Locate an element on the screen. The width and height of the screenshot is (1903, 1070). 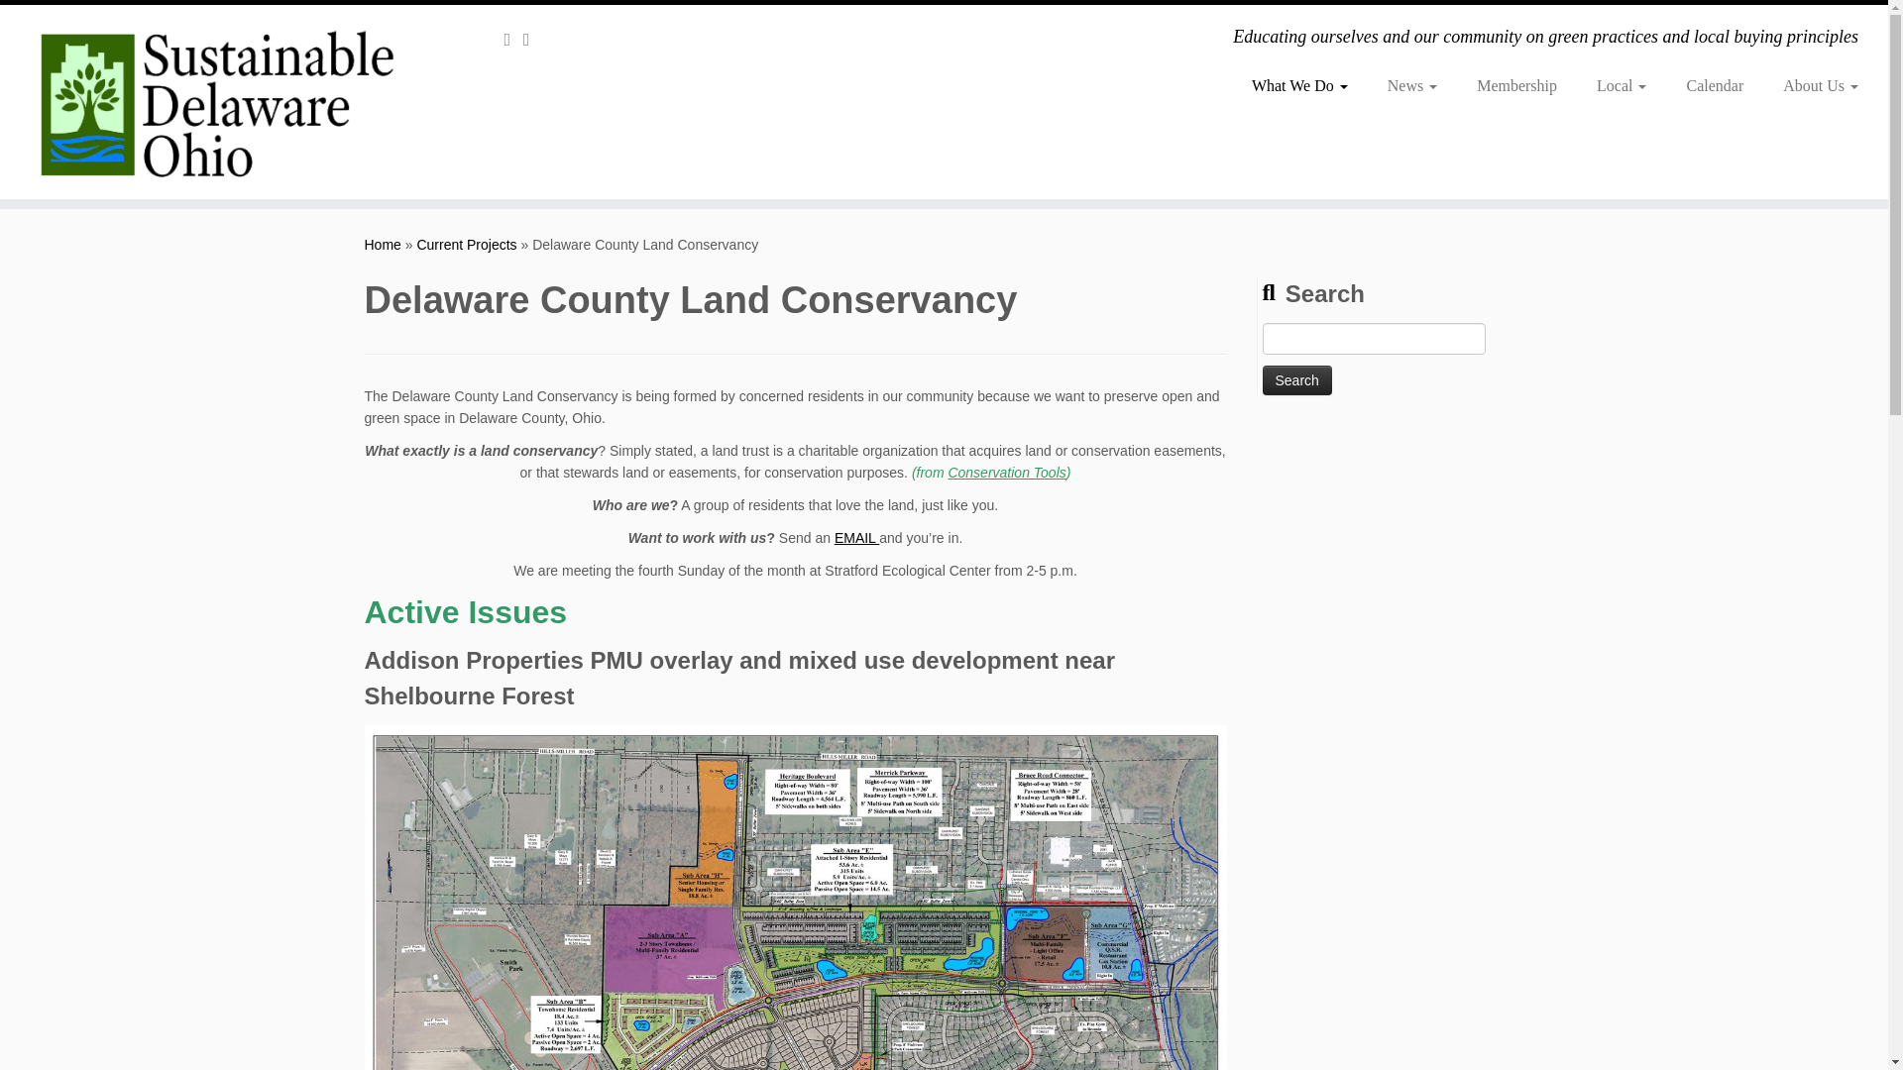
Membership is located at coordinates (1516, 85).